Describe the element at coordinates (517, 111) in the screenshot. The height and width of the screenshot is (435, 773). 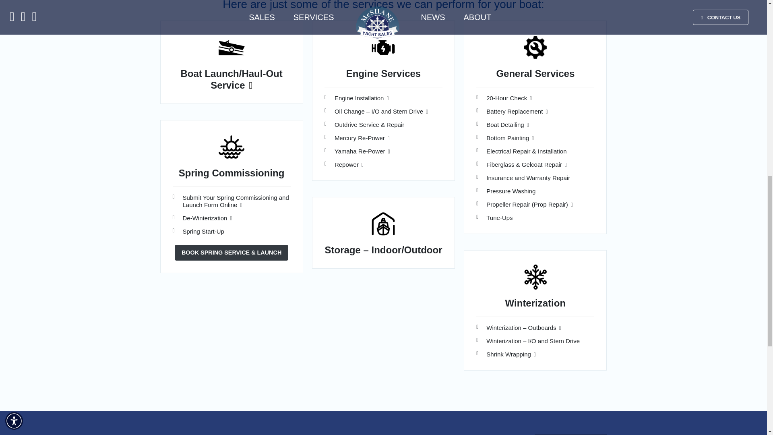
I see `Battery Replacement` at that location.